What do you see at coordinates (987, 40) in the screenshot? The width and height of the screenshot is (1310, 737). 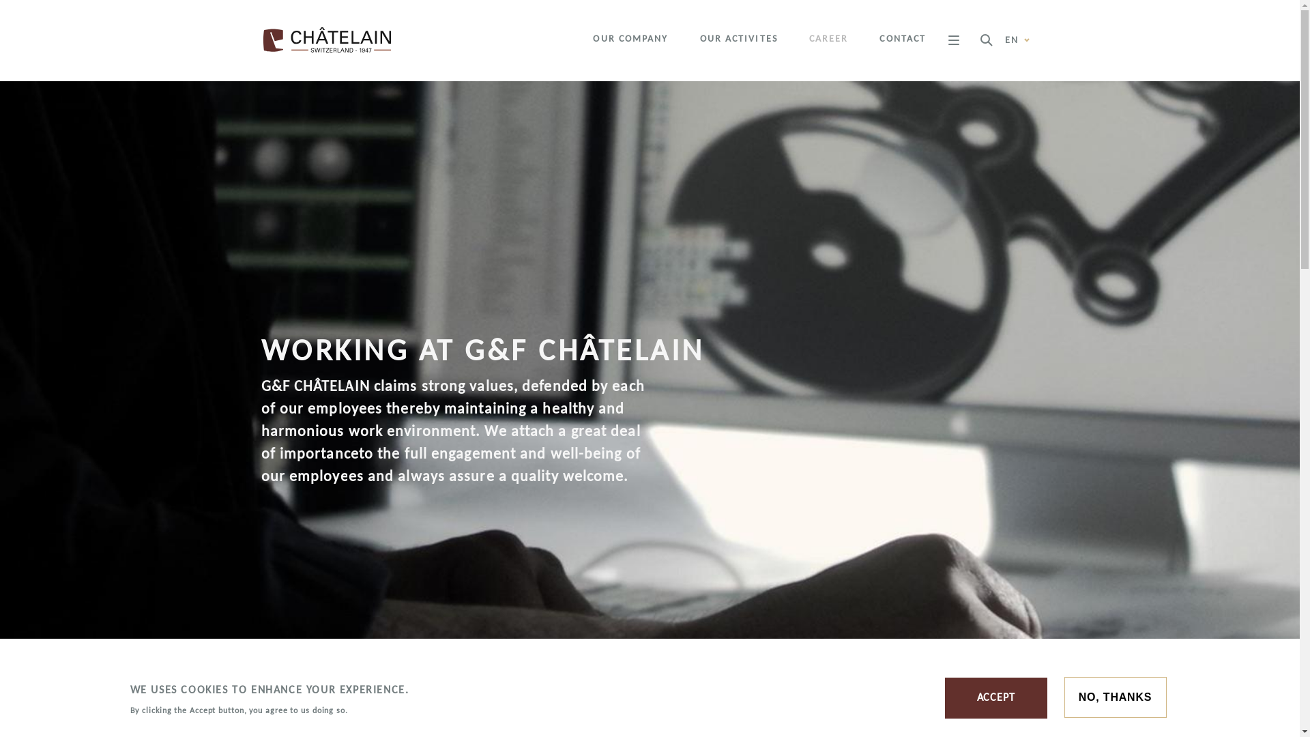 I see `Toggle search` at bounding box center [987, 40].